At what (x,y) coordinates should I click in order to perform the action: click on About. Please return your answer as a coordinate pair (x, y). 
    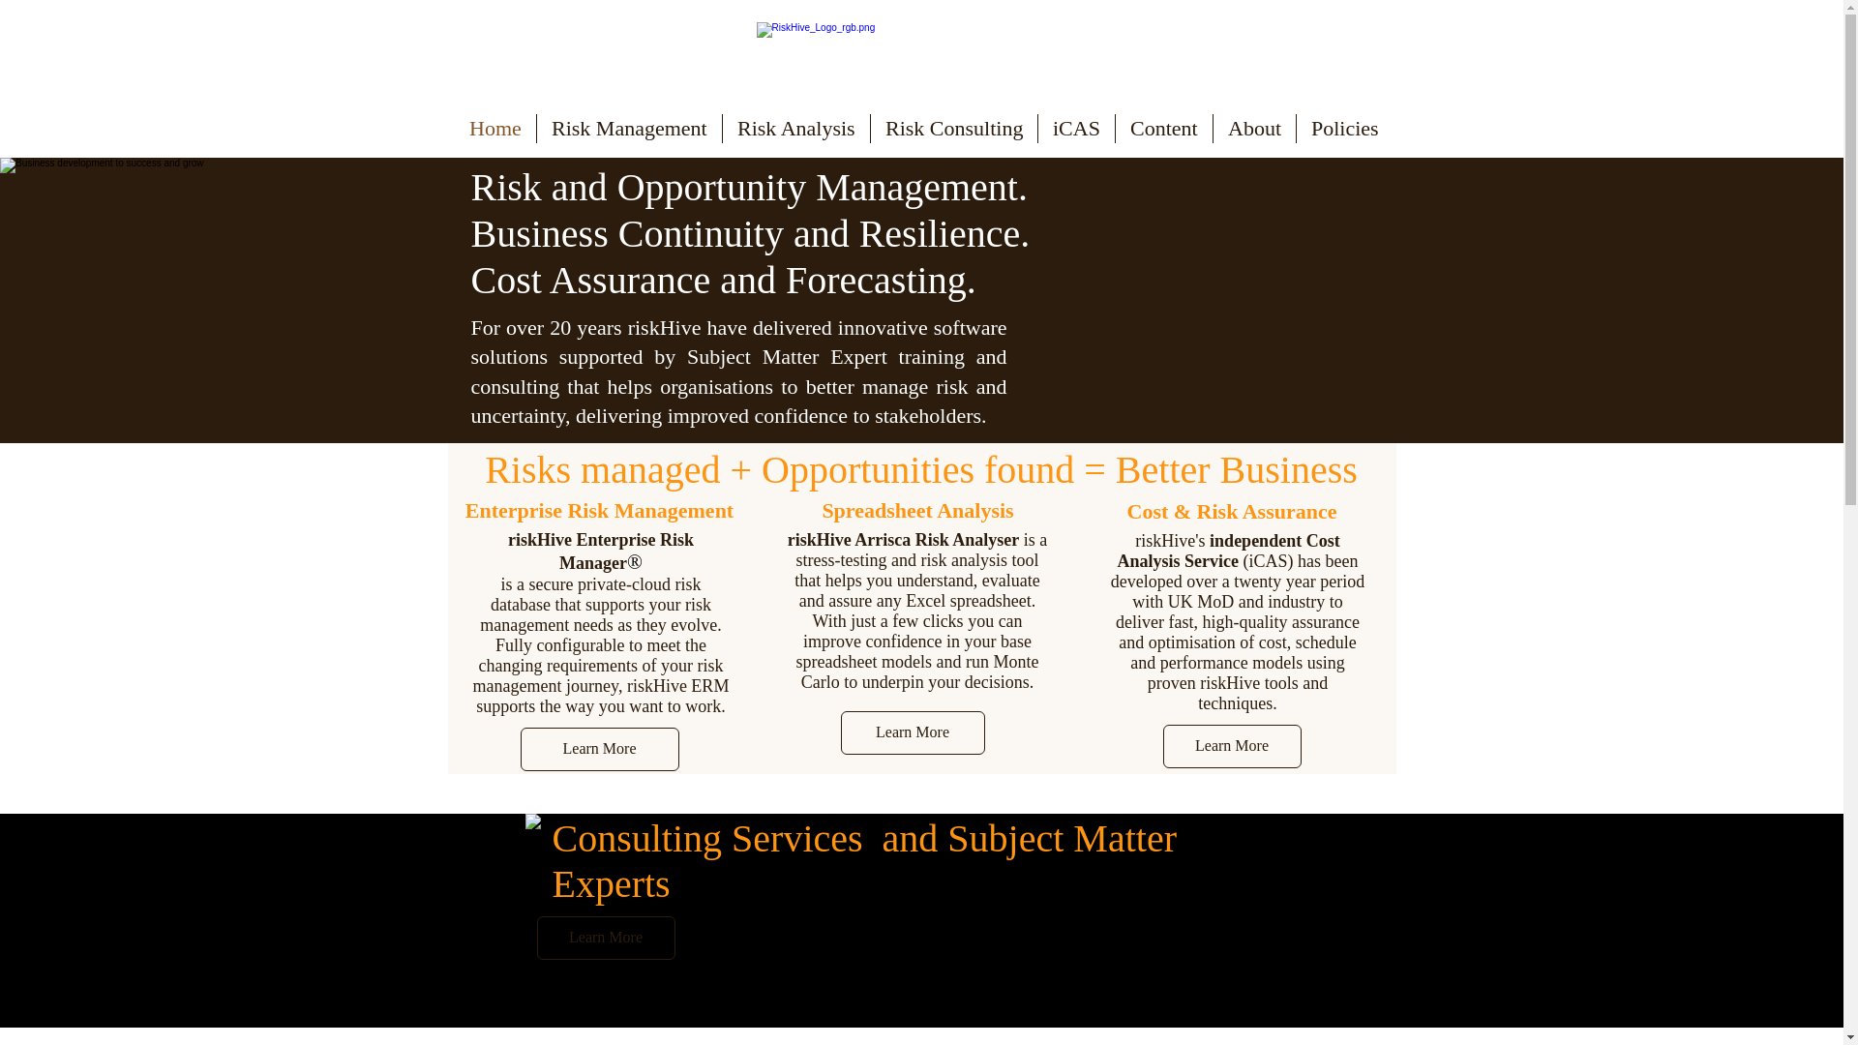
    Looking at the image, I should click on (1254, 128).